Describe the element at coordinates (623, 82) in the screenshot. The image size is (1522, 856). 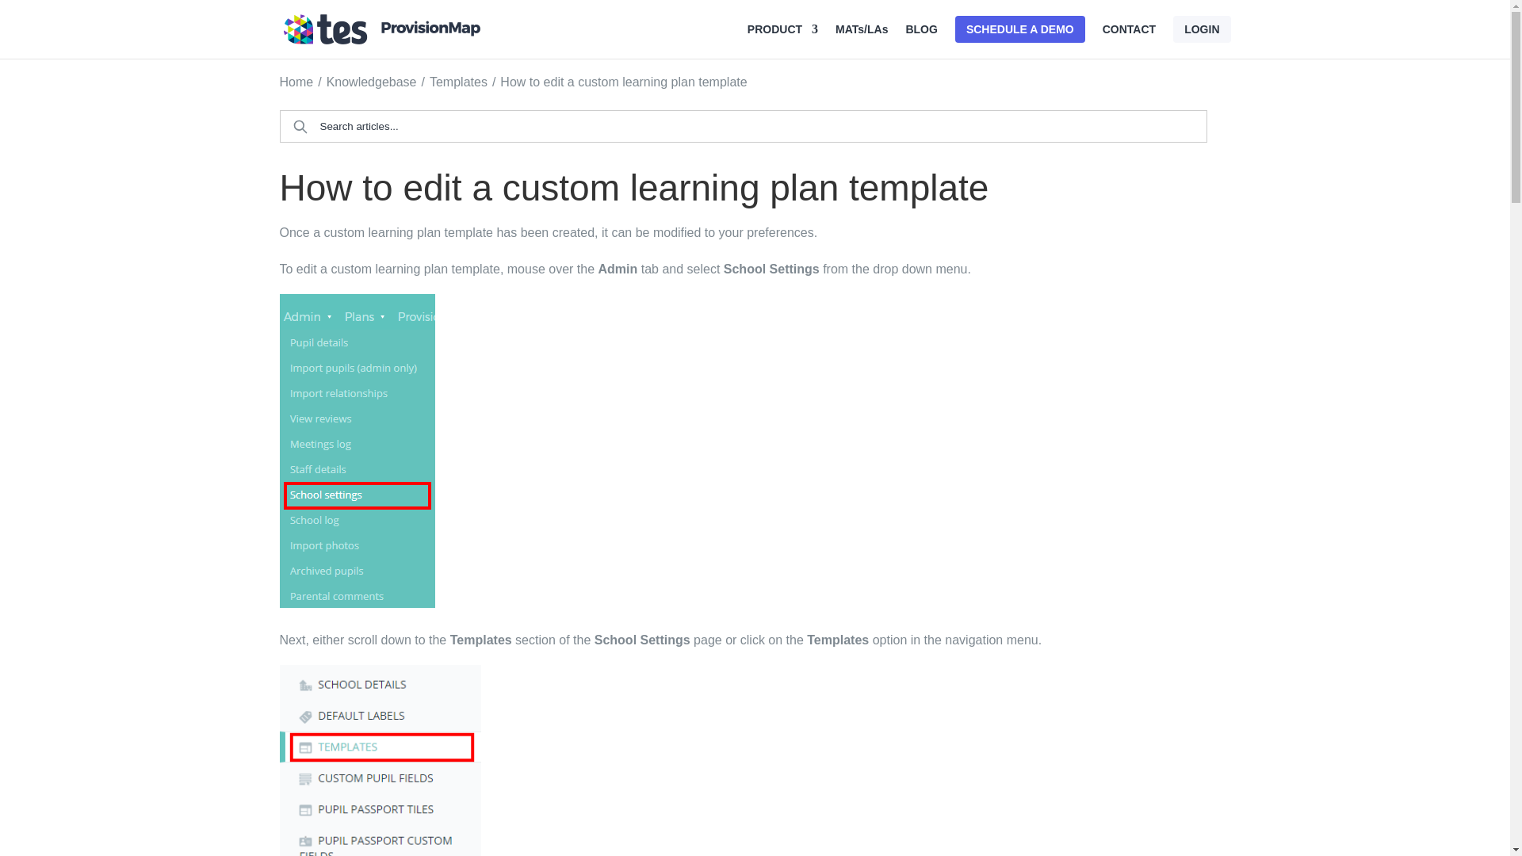
I see `How to edit a custom learning plan template` at that location.